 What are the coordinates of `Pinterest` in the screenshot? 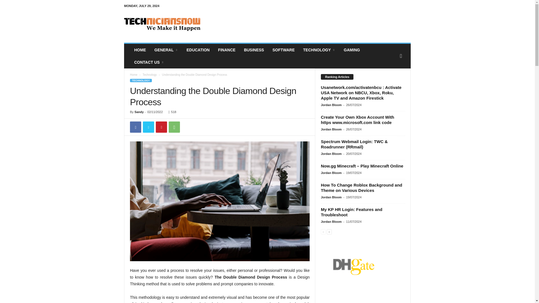 It's located at (161, 127).